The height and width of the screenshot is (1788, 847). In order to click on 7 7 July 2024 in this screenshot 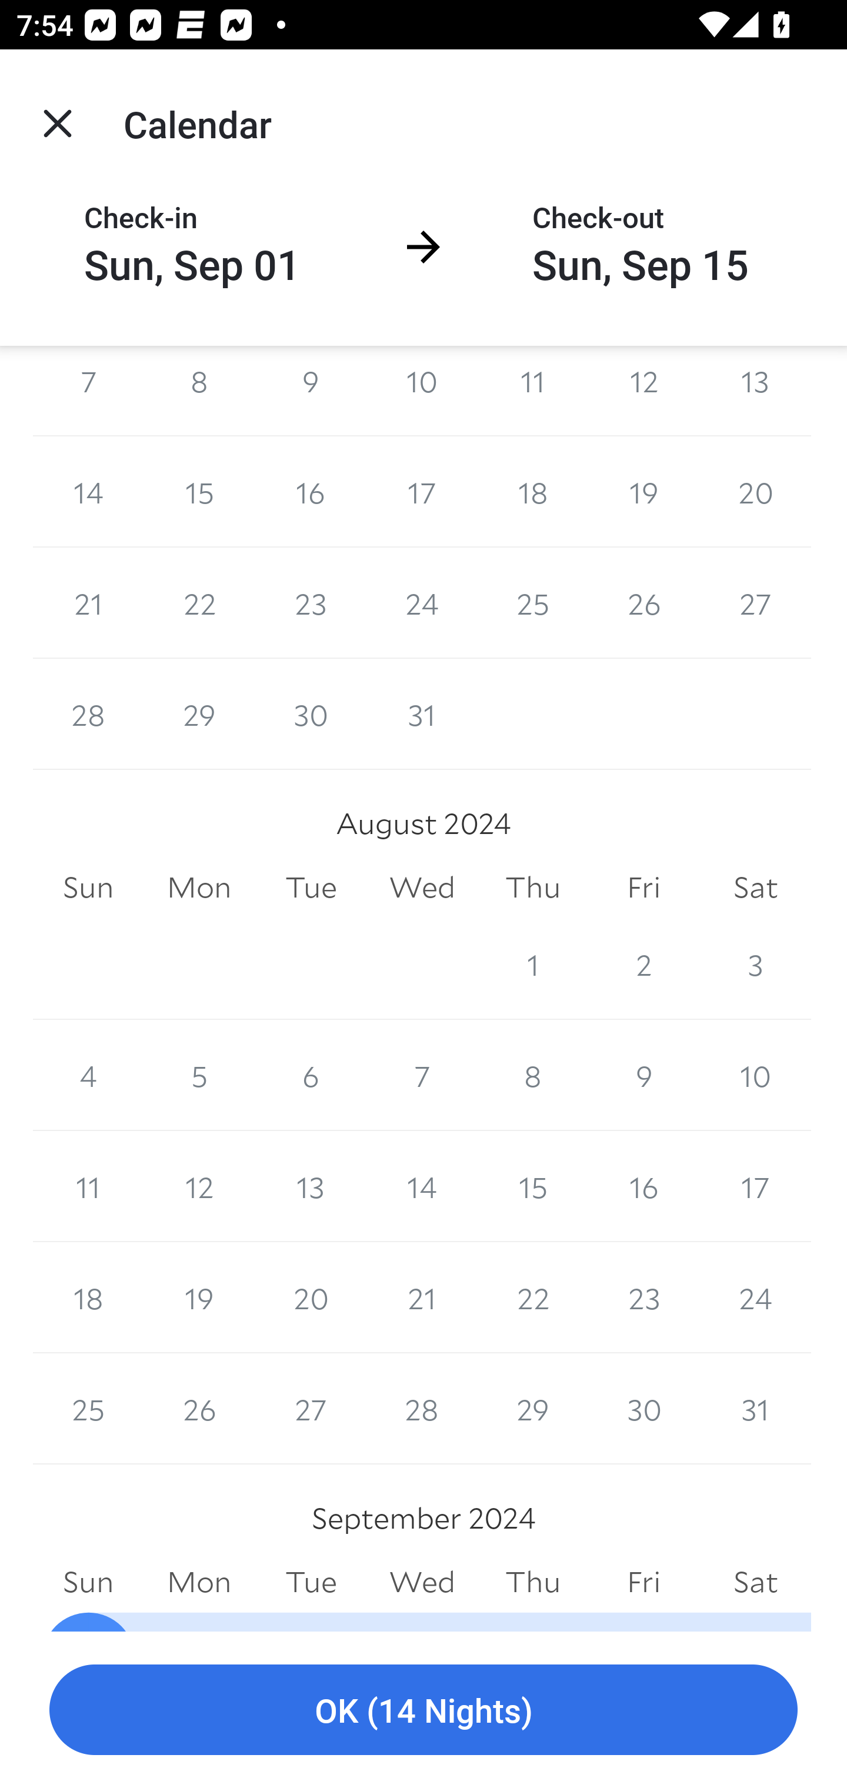, I will do `click(88, 391)`.